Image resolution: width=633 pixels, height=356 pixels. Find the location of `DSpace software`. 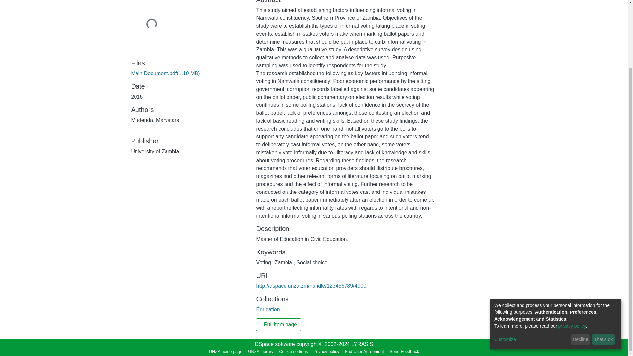

DSpace software is located at coordinates (275, 344).